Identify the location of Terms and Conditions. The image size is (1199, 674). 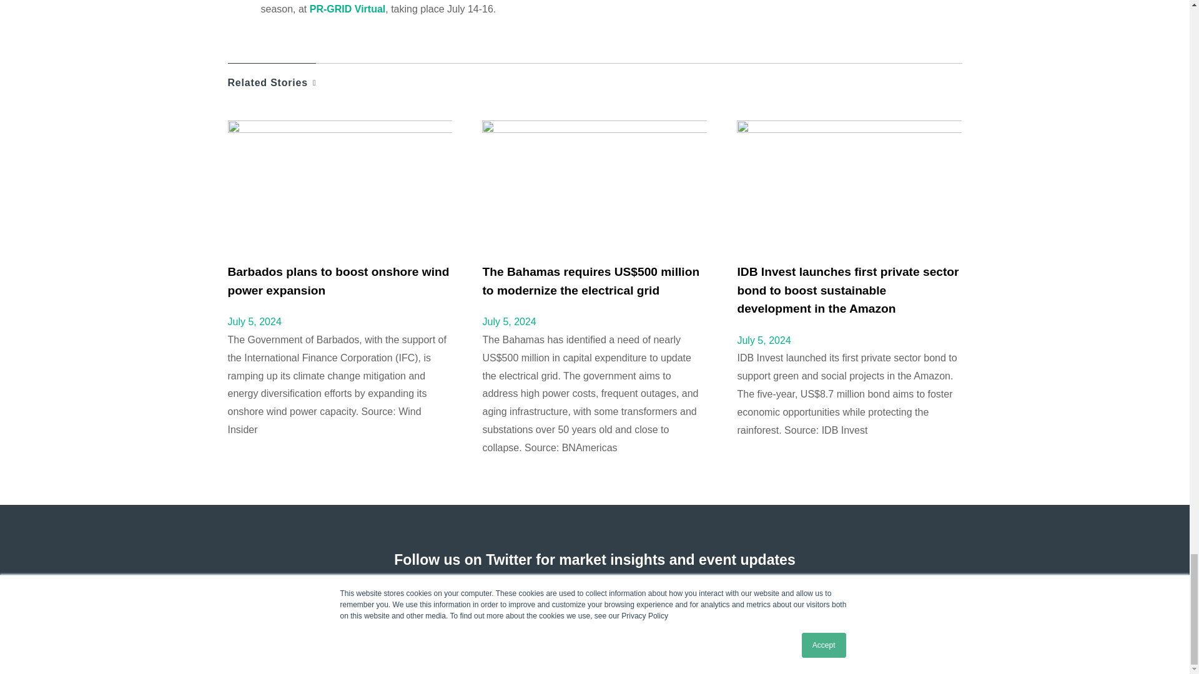
(241, 640).